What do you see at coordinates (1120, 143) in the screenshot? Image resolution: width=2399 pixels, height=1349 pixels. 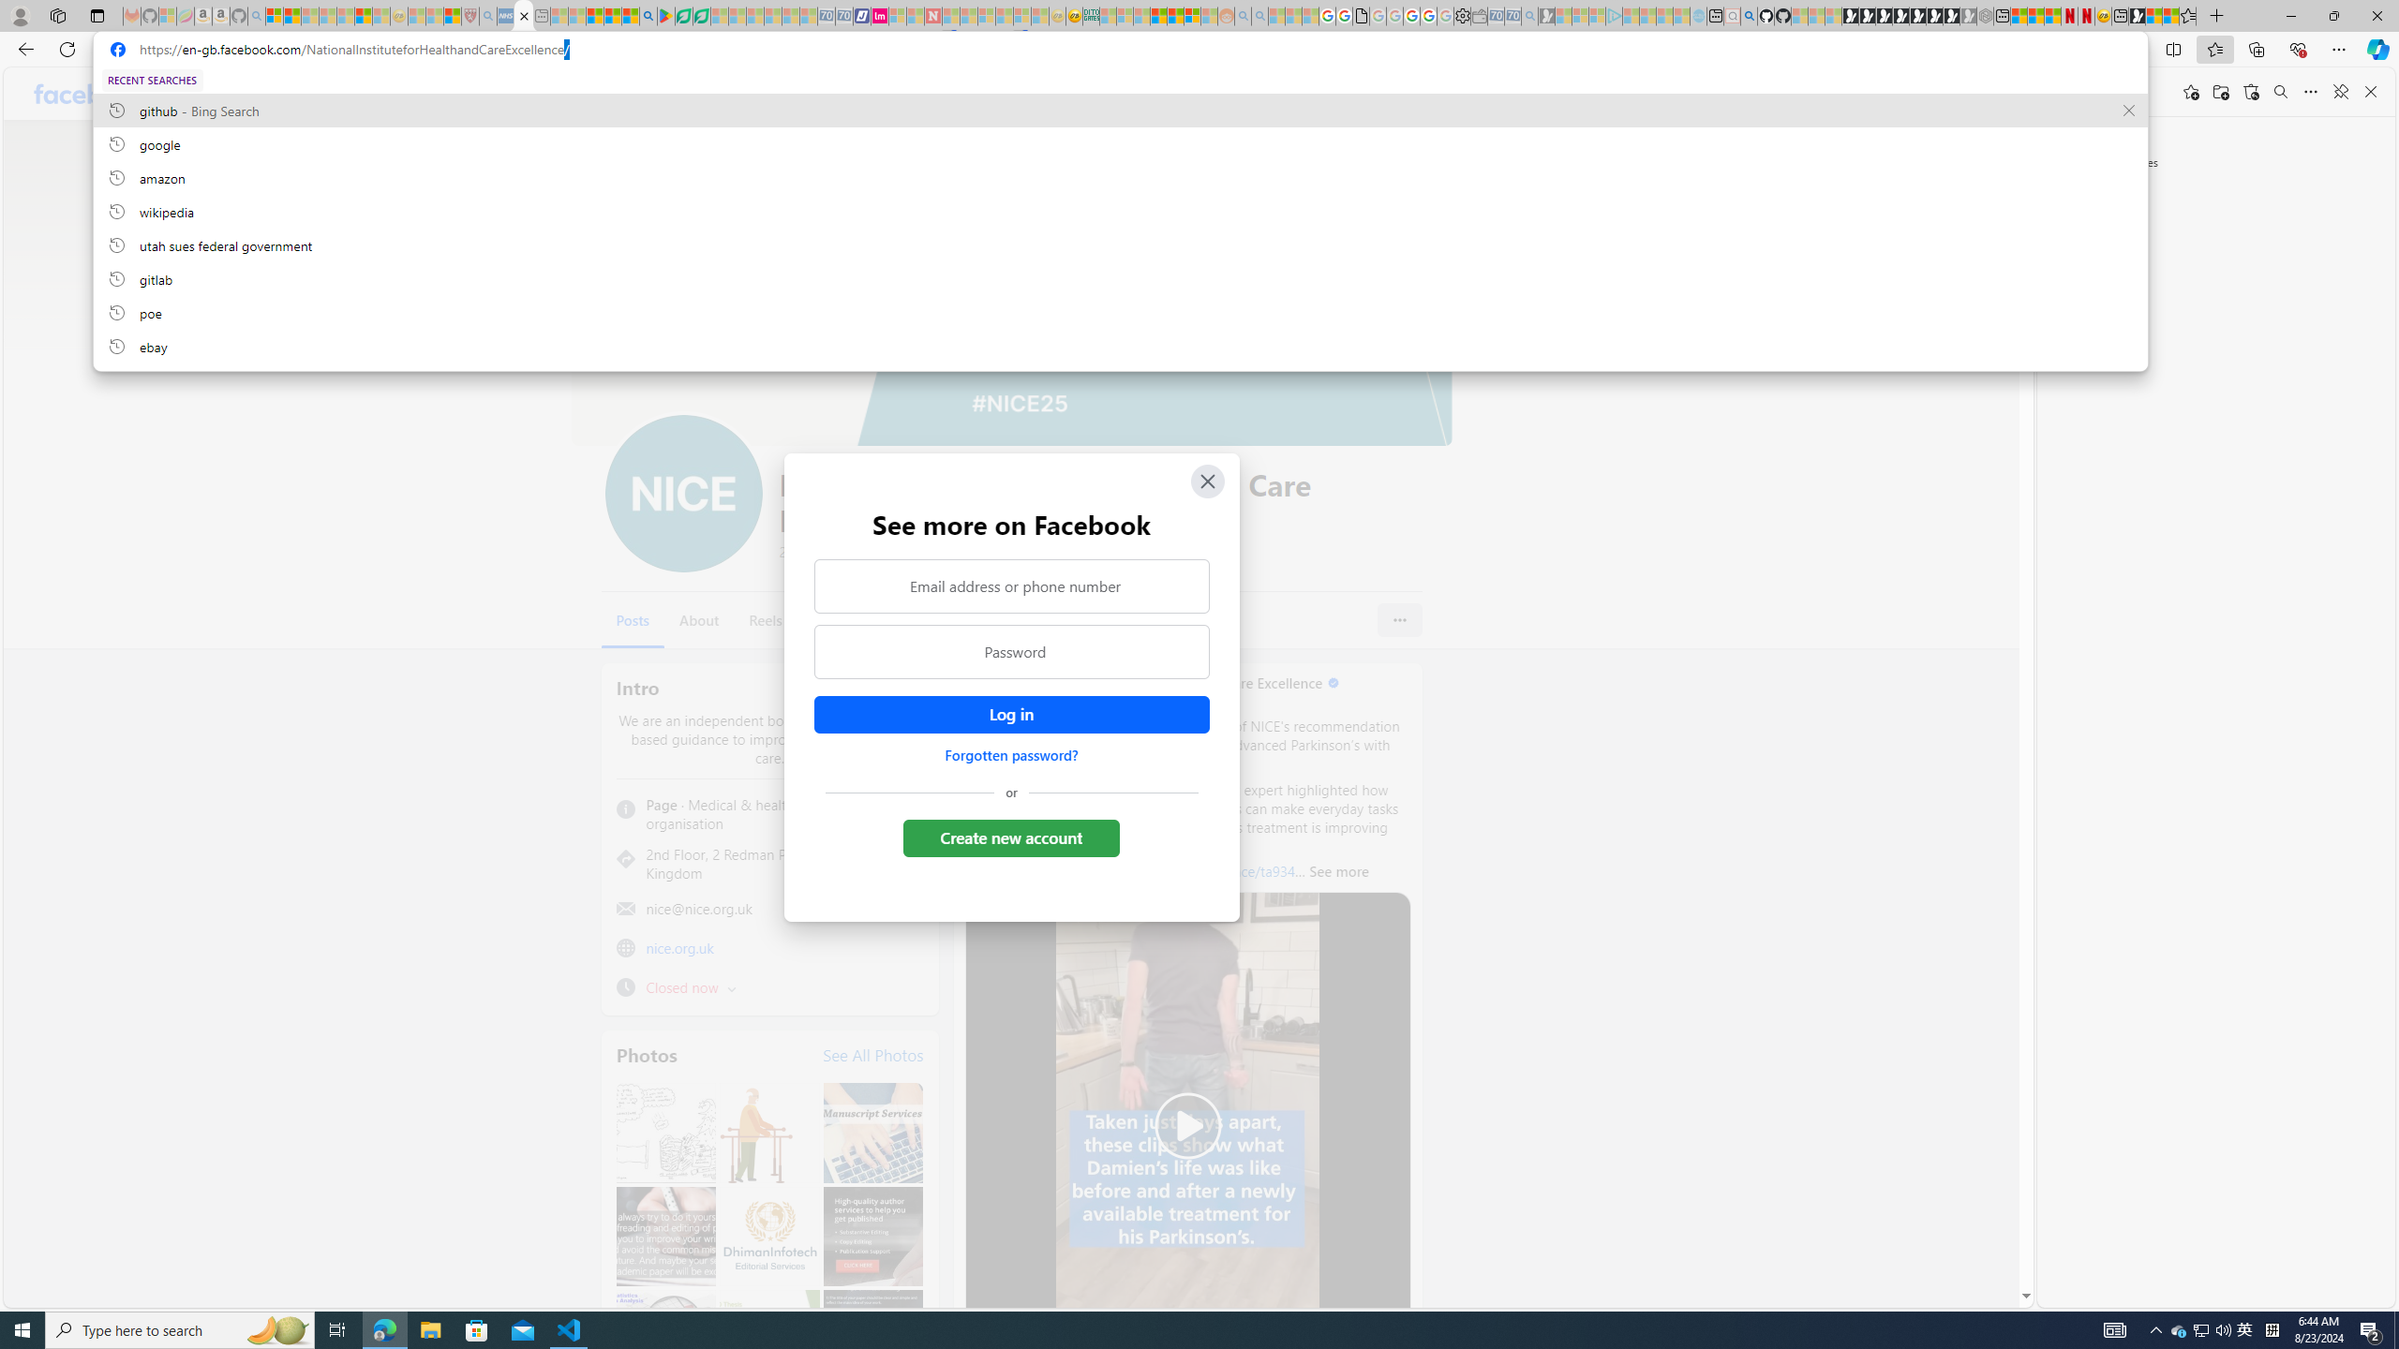 I see `google, recent searches from history` at bounding box center [1120, 143].